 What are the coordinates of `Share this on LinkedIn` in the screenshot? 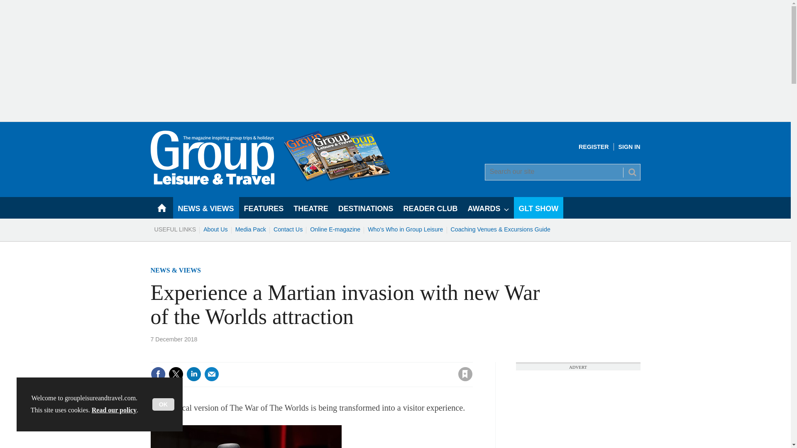 It's located at (193, 374).